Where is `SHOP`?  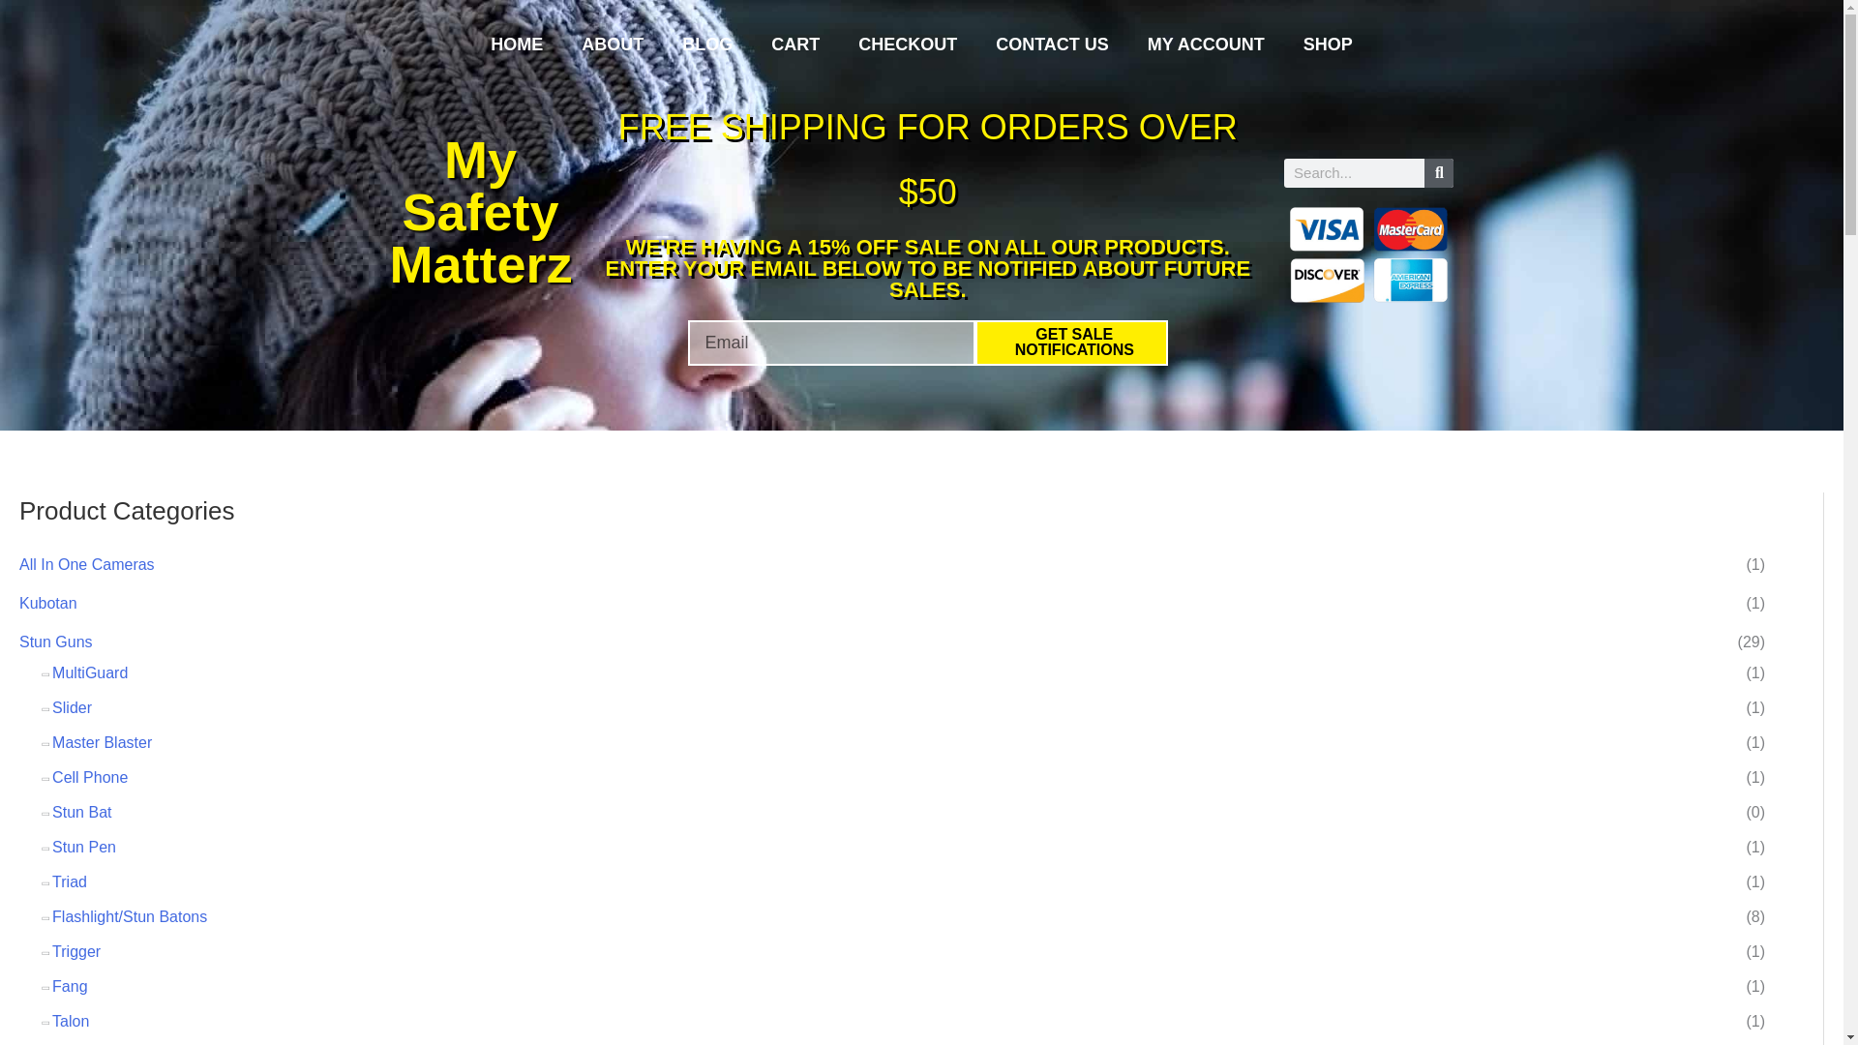 SHOP is located at coordinates (1328, 45).